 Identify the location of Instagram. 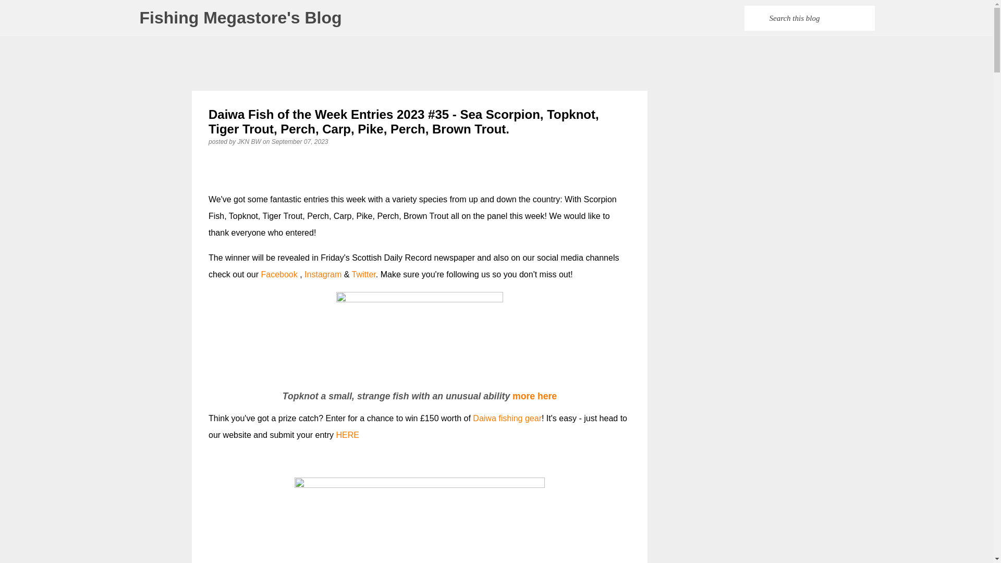
(322, 274).